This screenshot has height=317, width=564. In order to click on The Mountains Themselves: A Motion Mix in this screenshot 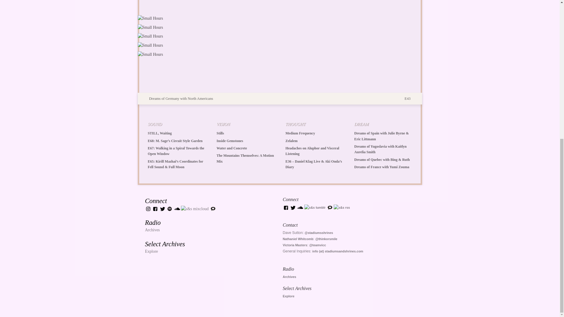, I will do `click(245, 158)`.